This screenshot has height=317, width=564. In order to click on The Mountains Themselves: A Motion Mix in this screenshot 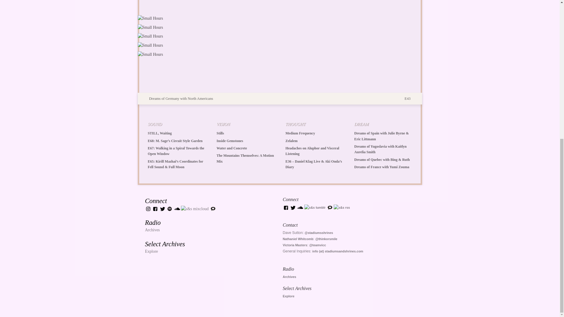, I will do `click(245, 158)`.